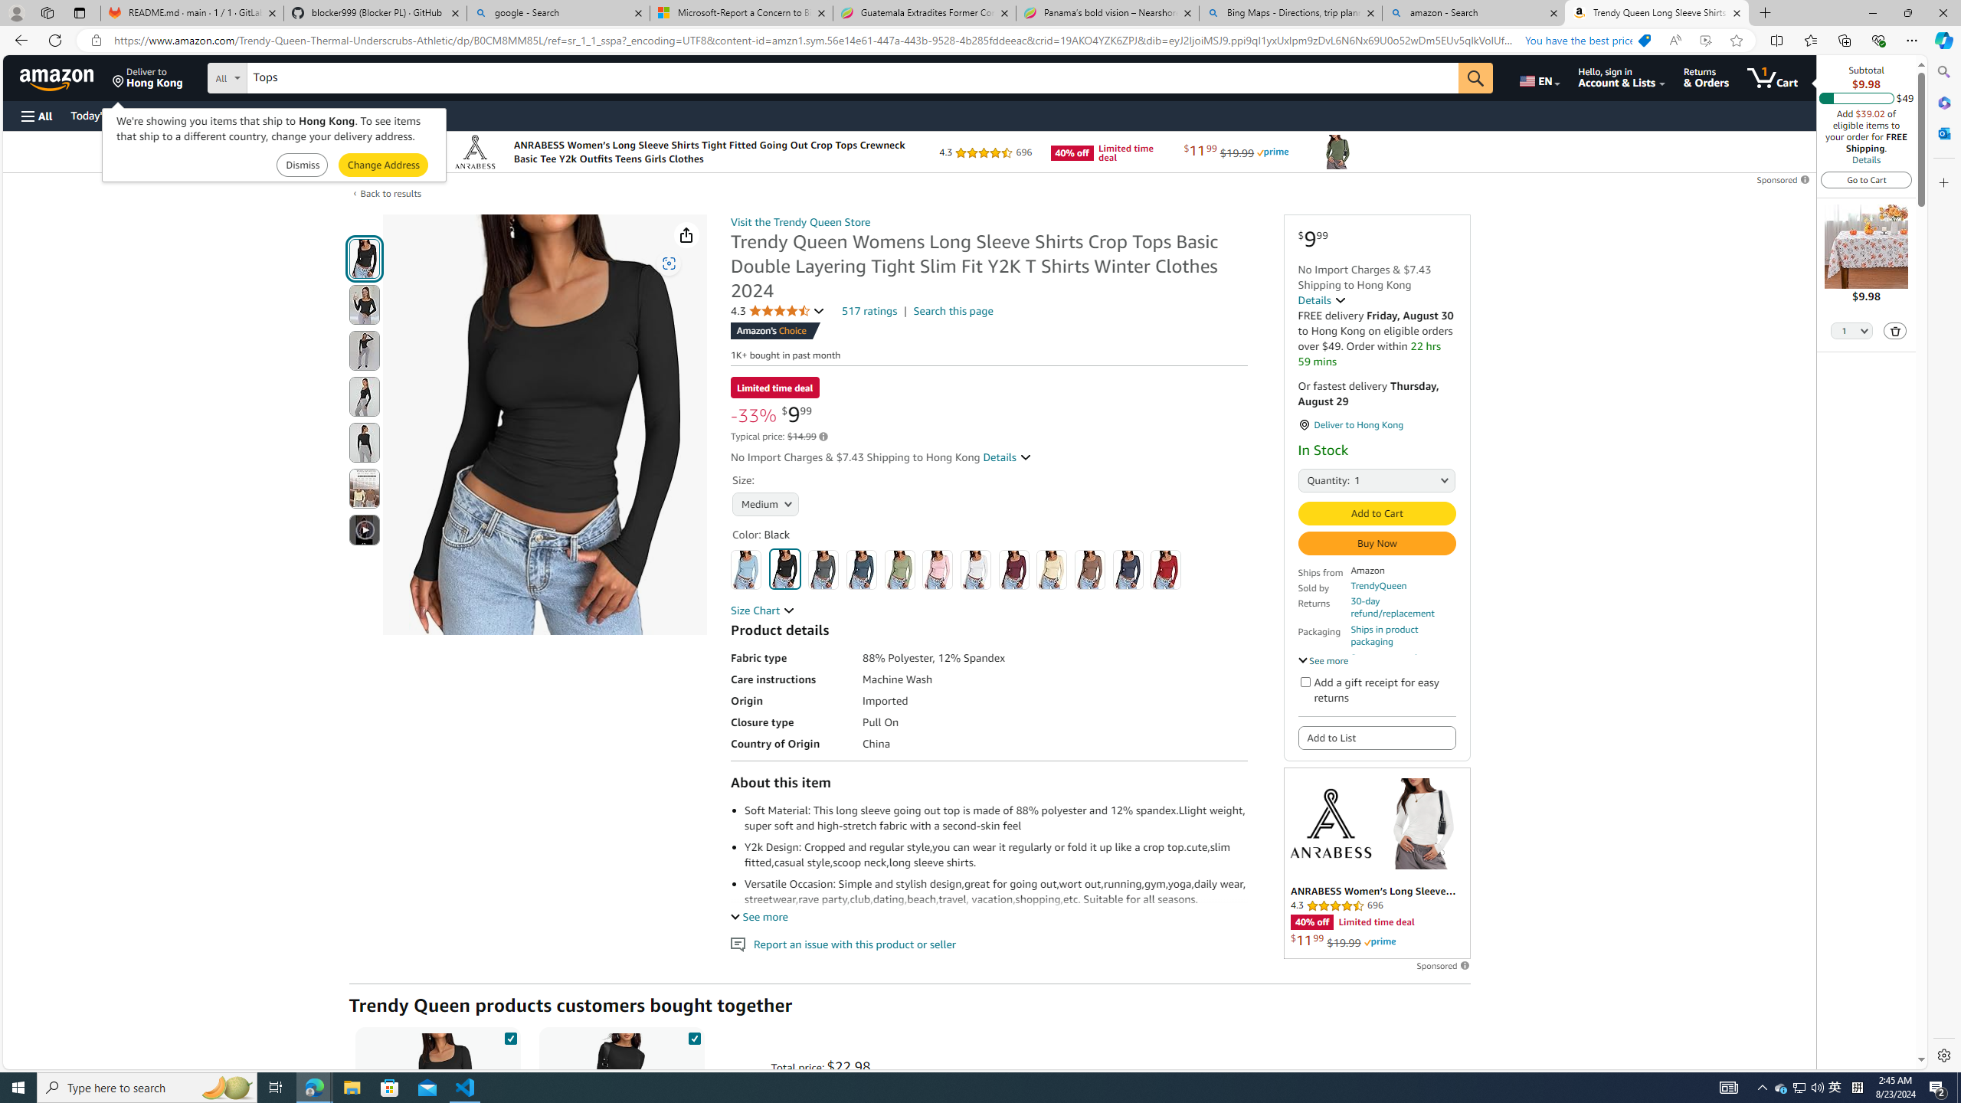 This screenshot has height=1103, width=1961. I want to click on Apricot, so click(1052, 569).